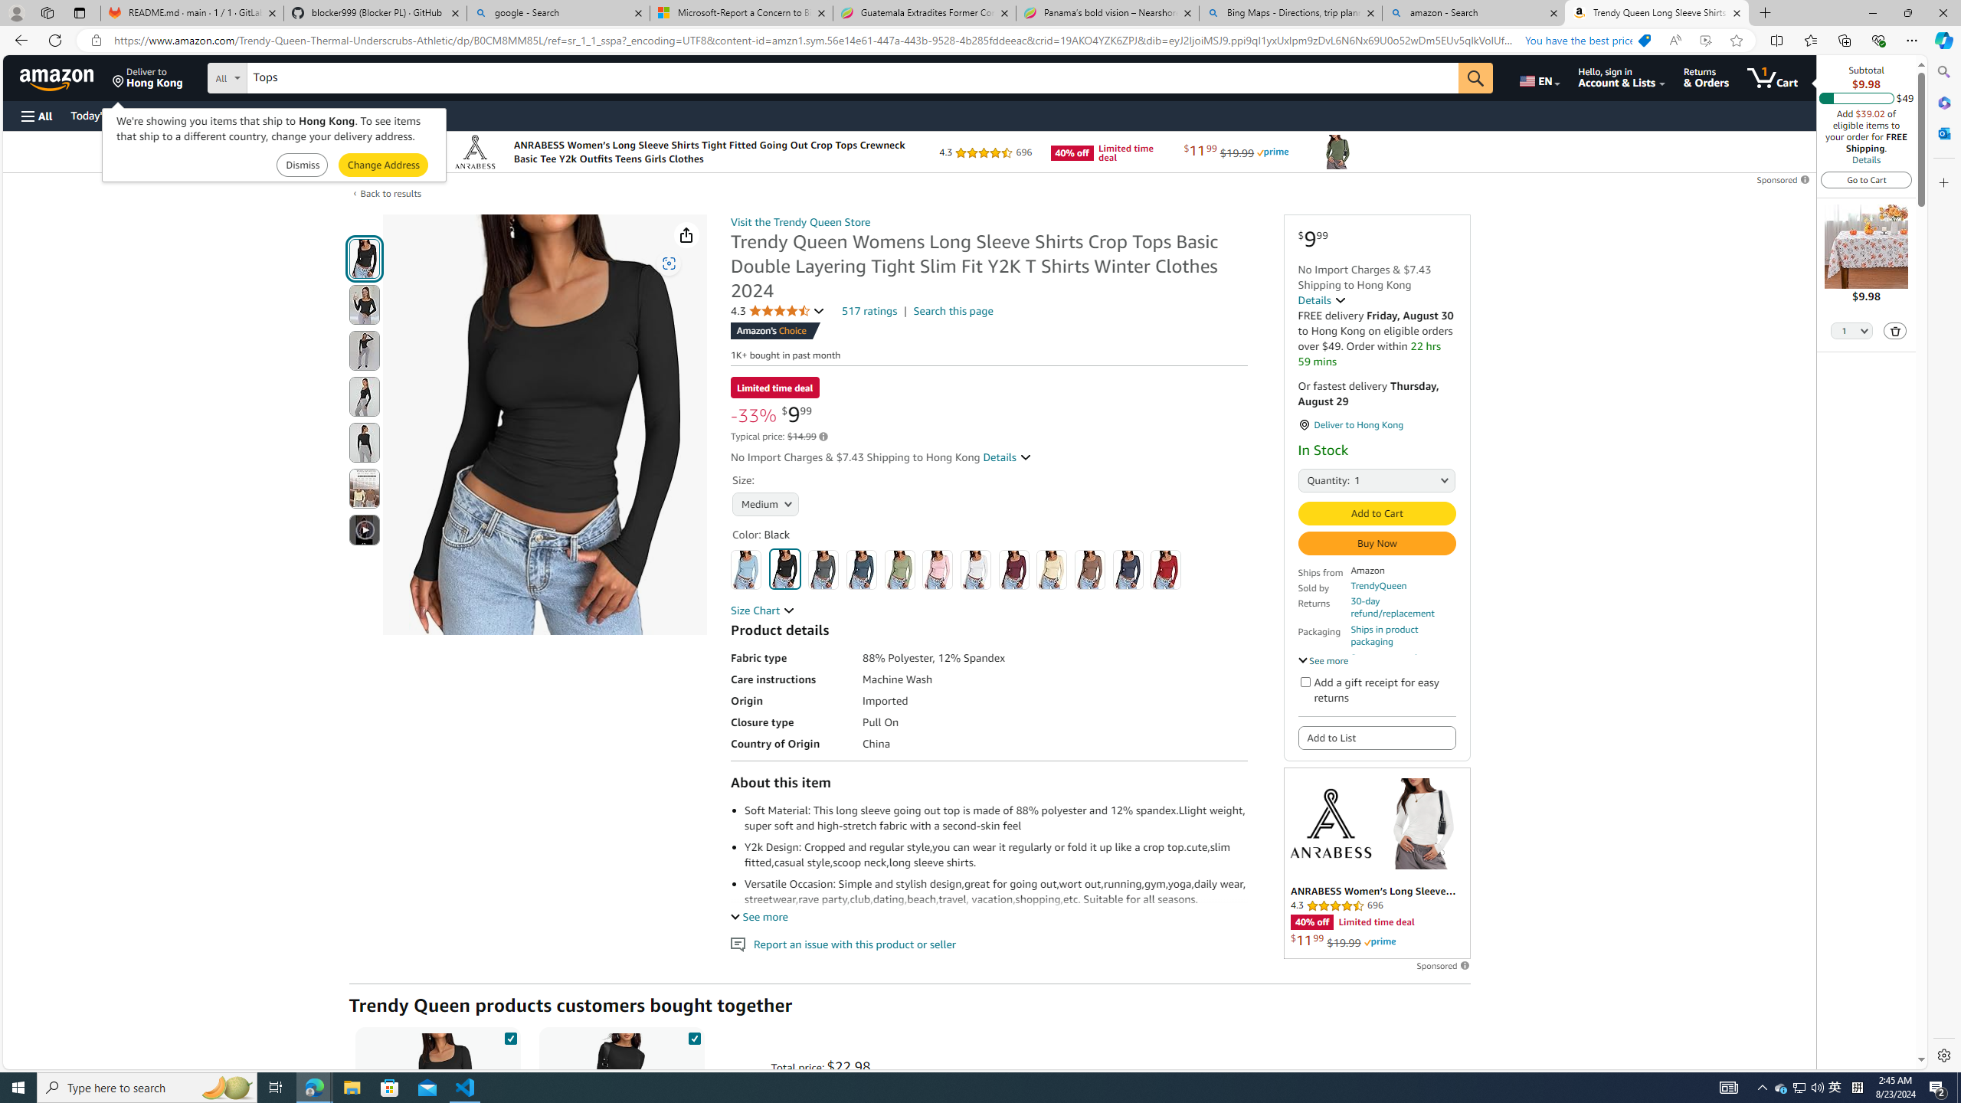 This screenshot has height=1103, width=1961. I want to click on Apricot, so click(1052, 569).